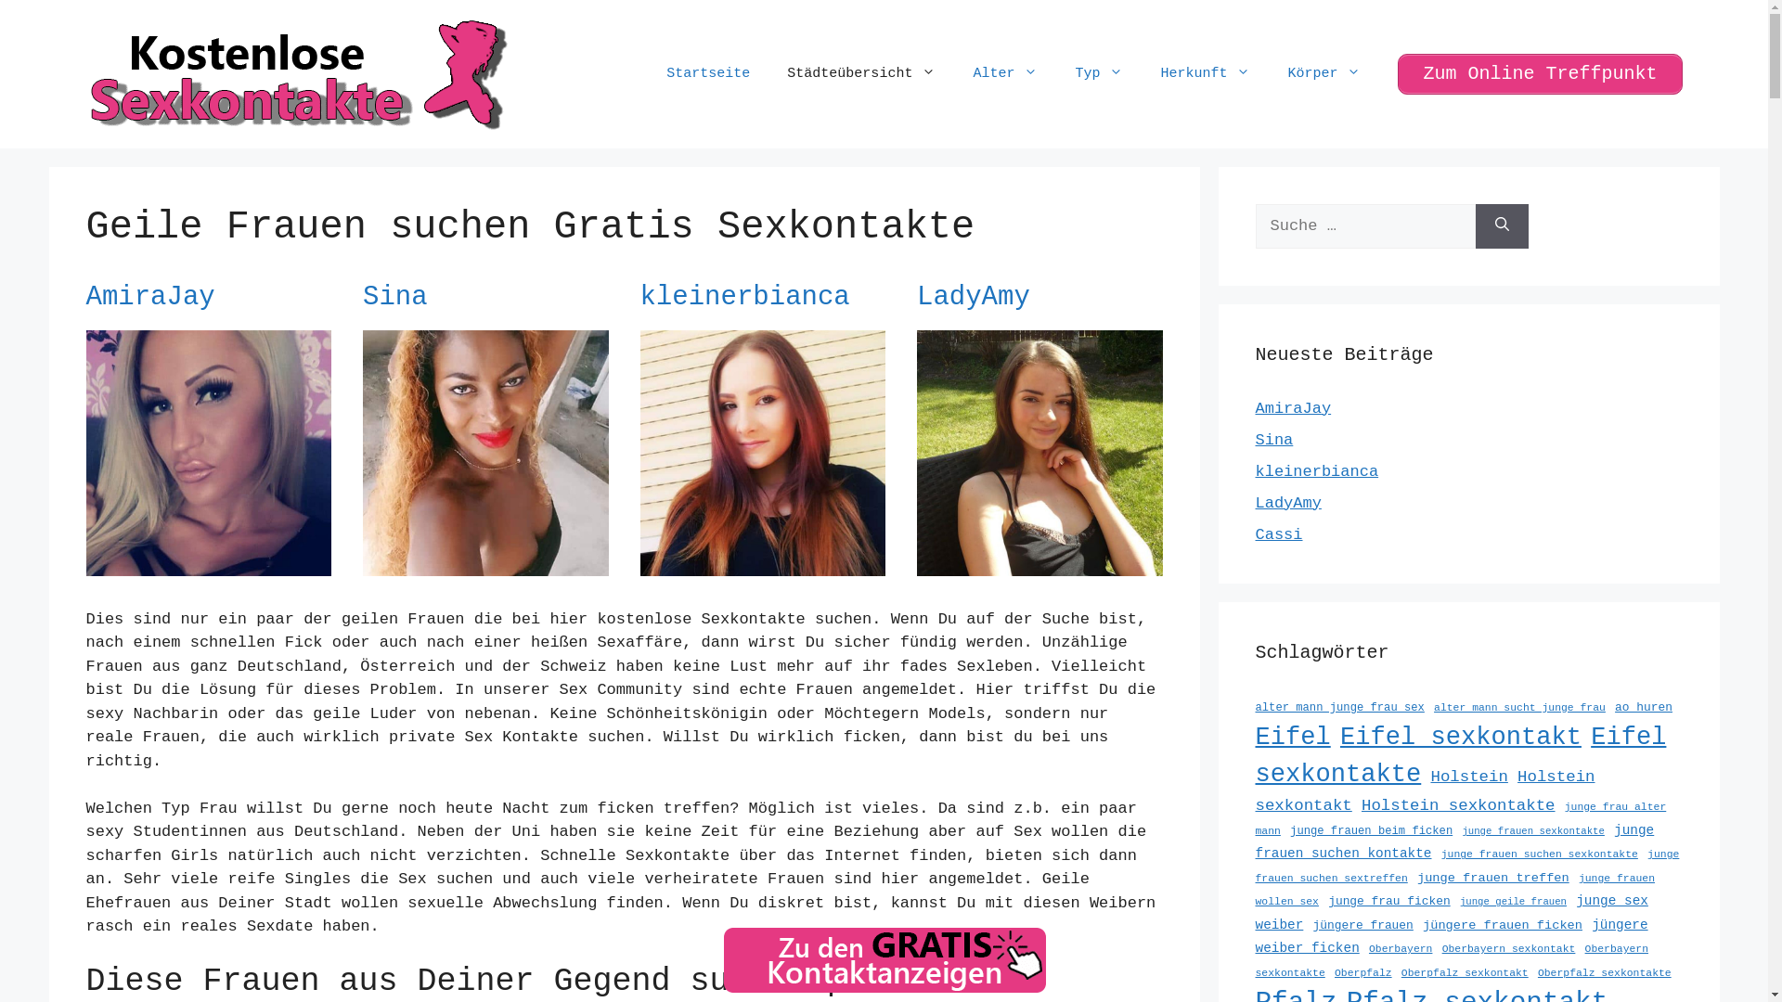  Describe the element at coordinates (973, 297) in the screenshot. I see `LadyAmy` at that location.